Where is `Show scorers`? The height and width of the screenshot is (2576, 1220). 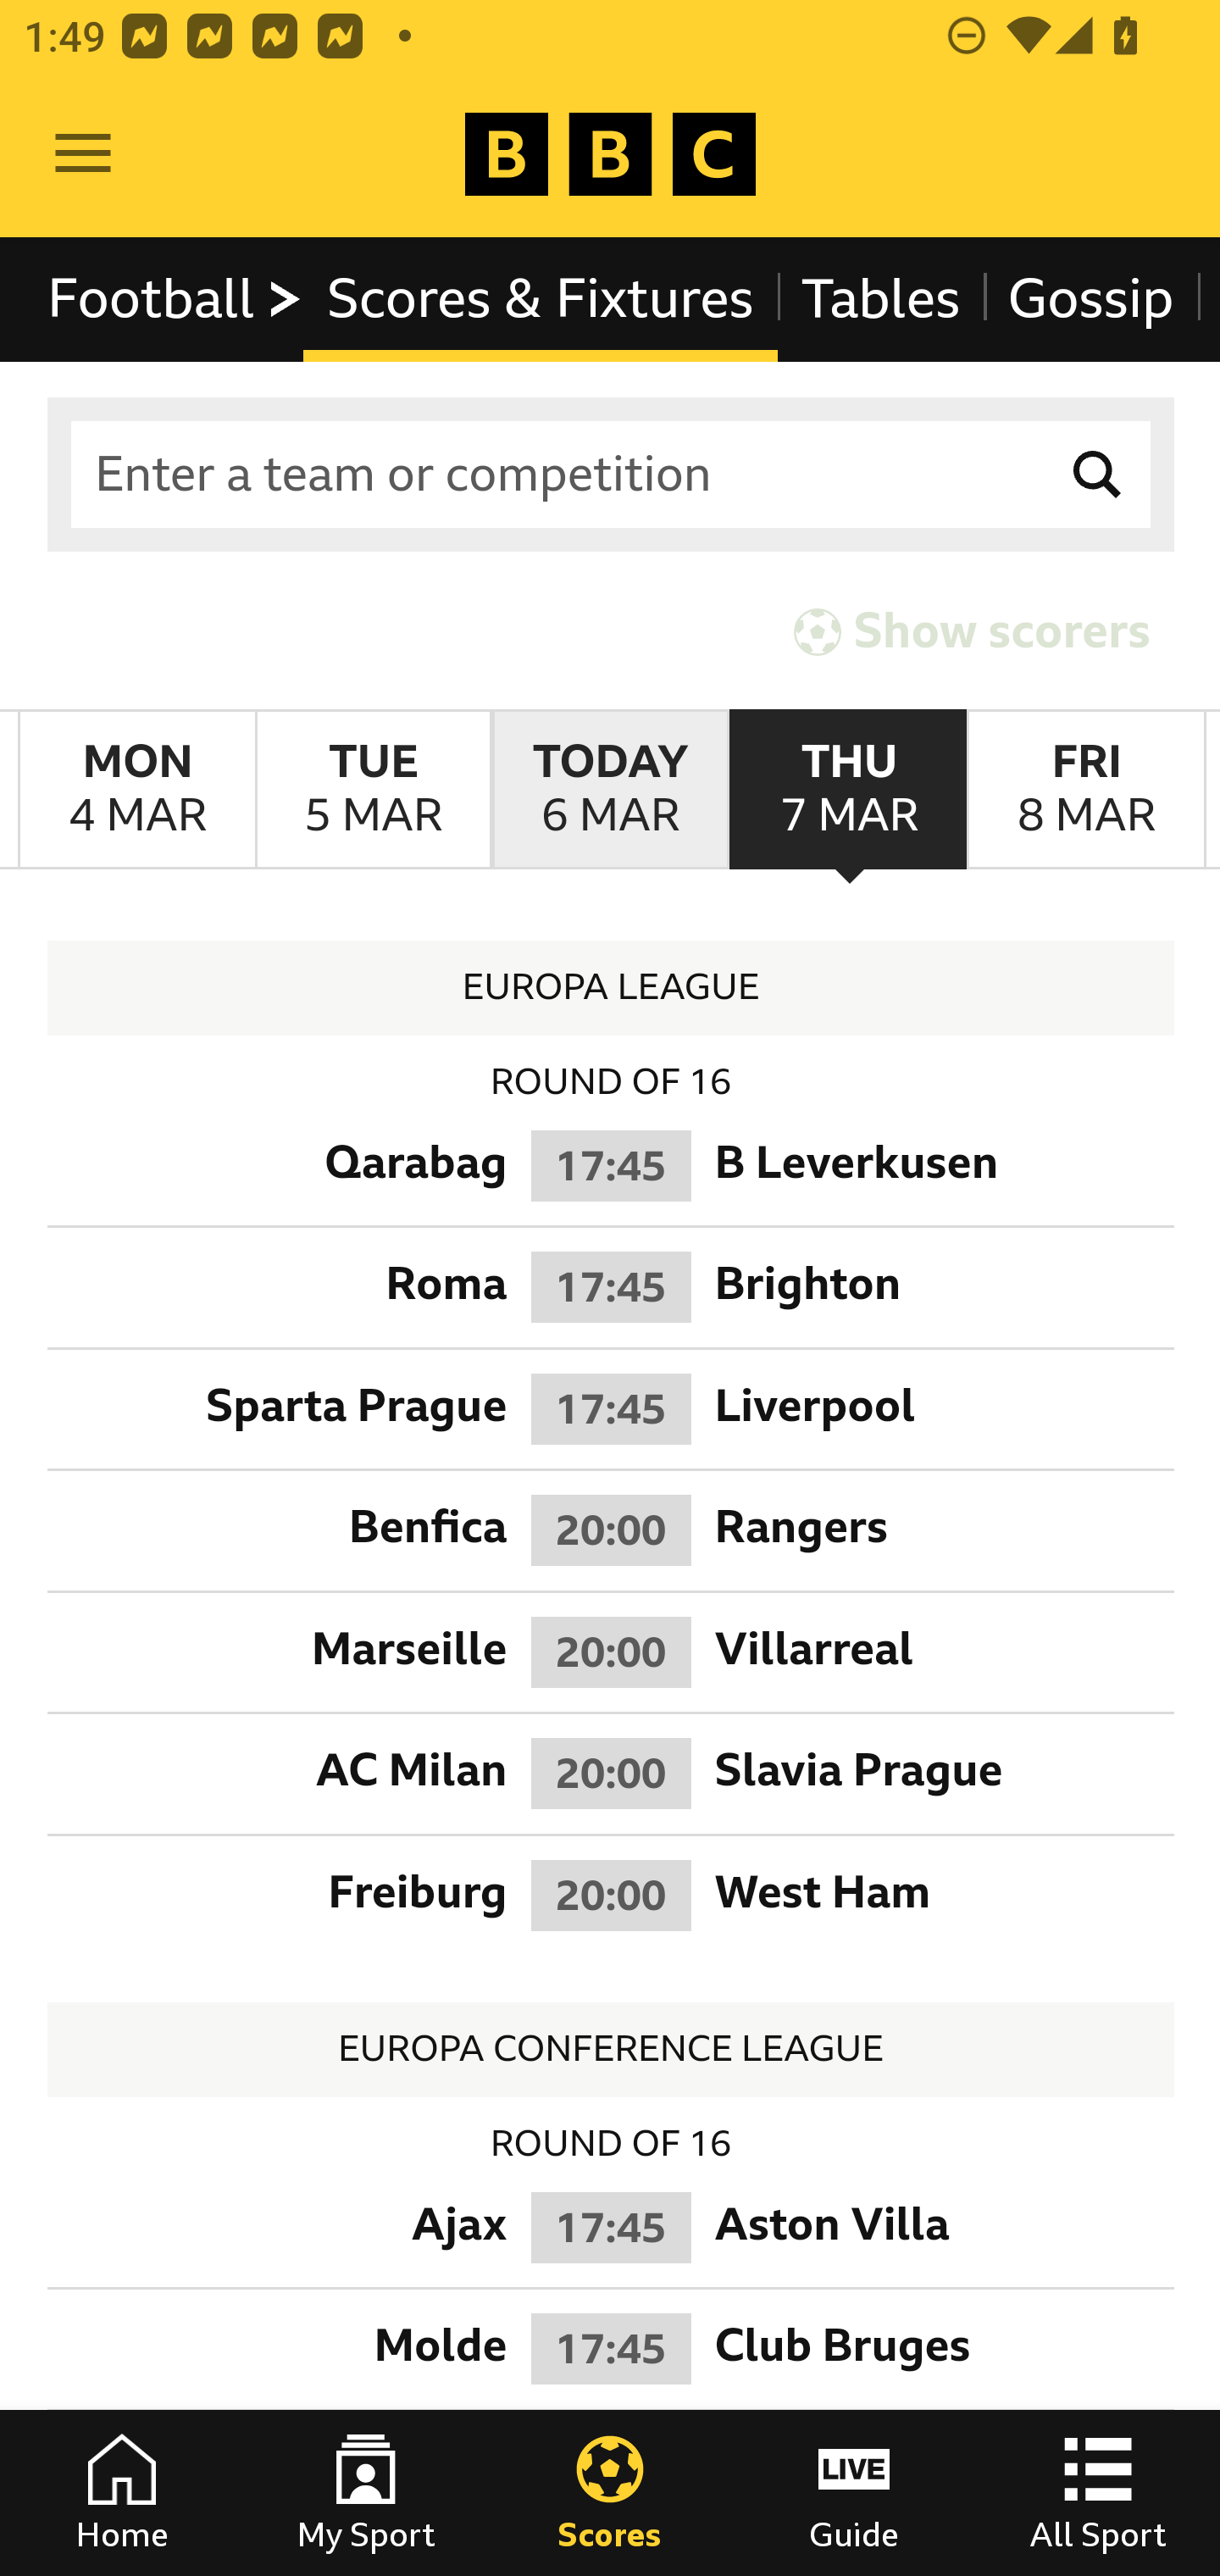 Show scorers is located at coordinates (972, 630).